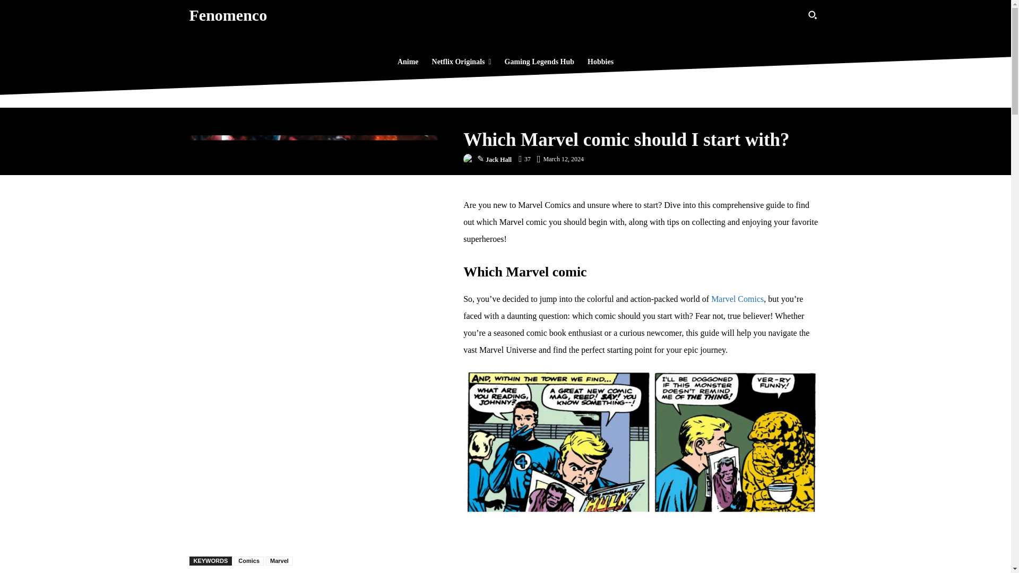 This screenshot has height=573, width=1019. I want to click on Comics, so click(249, 560).